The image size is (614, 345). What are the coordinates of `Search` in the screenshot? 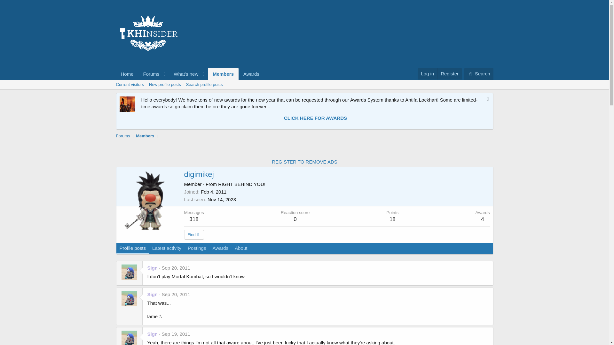 It's located at (190, 73).